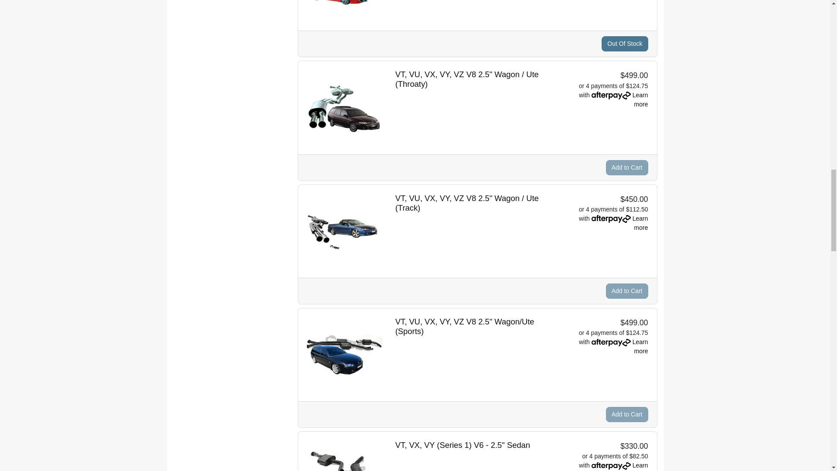  I want to click on Notify Me When Back In Stock, so click(625, 44).